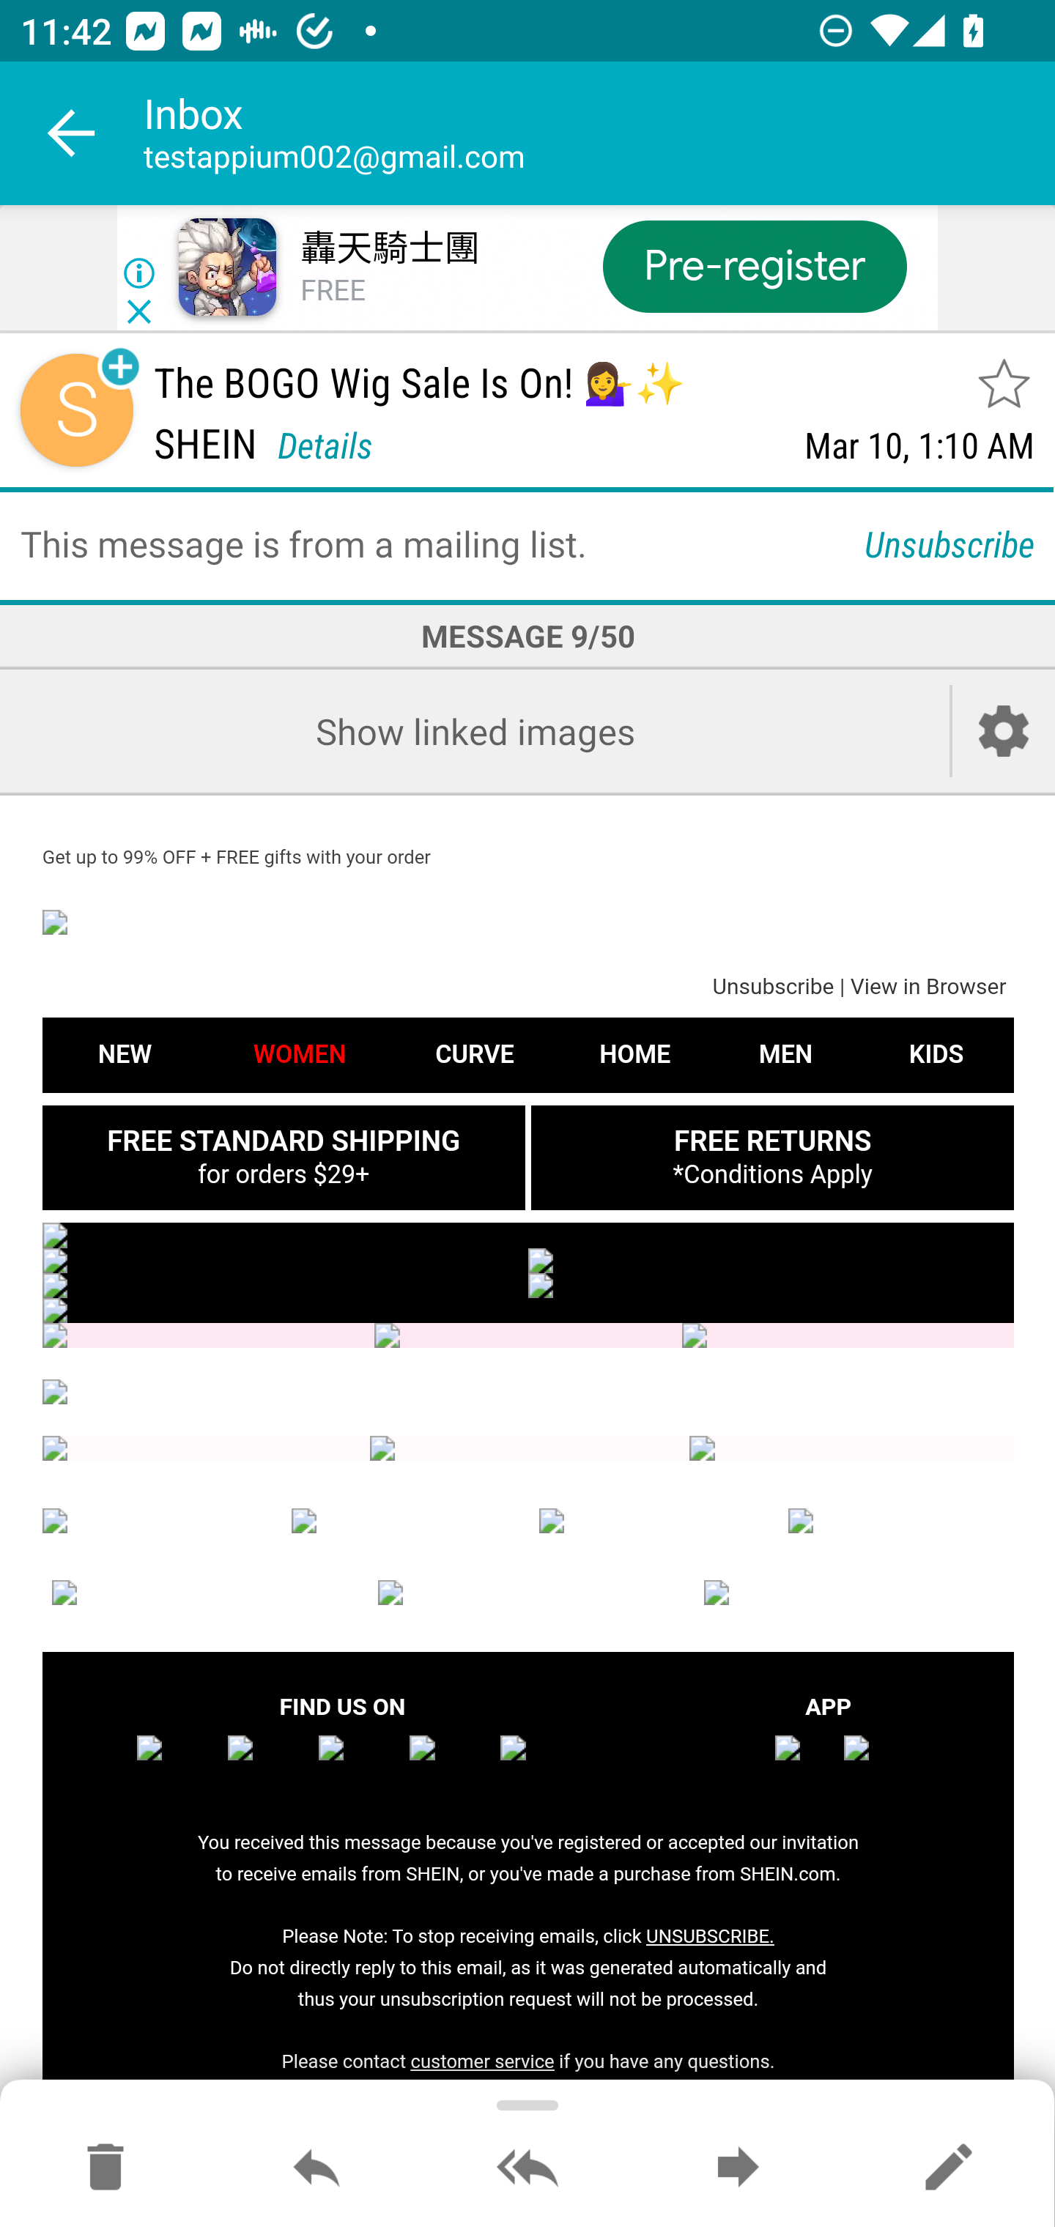 The width and height of the screenshot is (1055, 2227). What do you see at coordinates (473, 1054) in the screenshot?
I see `CURVE` at bounding box center [473, 1054].